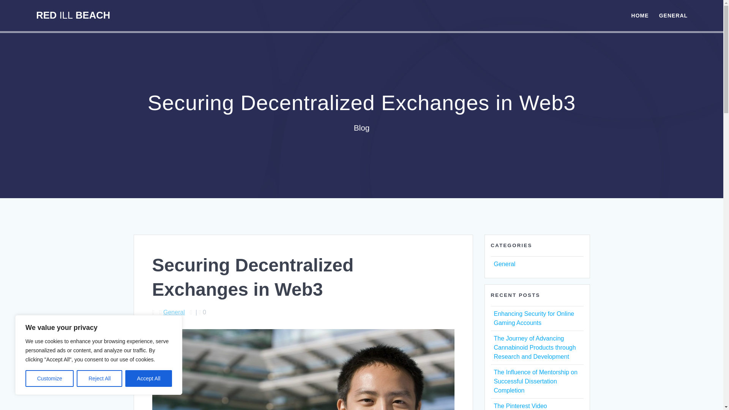 The height and width of the screenshot is (410, 729). Describe the element at coordinates (673, 15) in the screenshot. I see `GENERAL` at that location.